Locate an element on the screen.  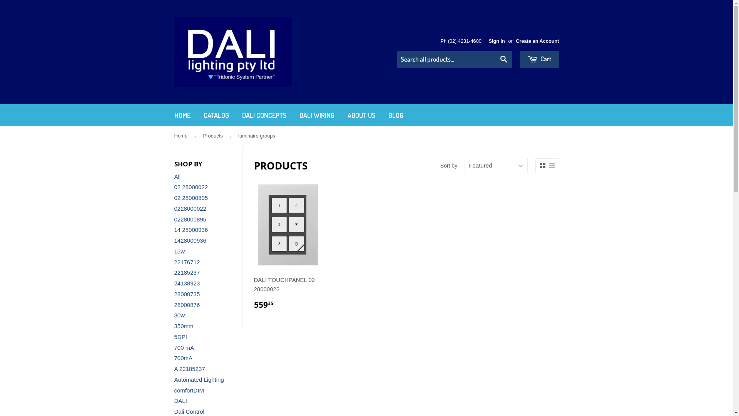
15w is located at coordinates (179, 251).